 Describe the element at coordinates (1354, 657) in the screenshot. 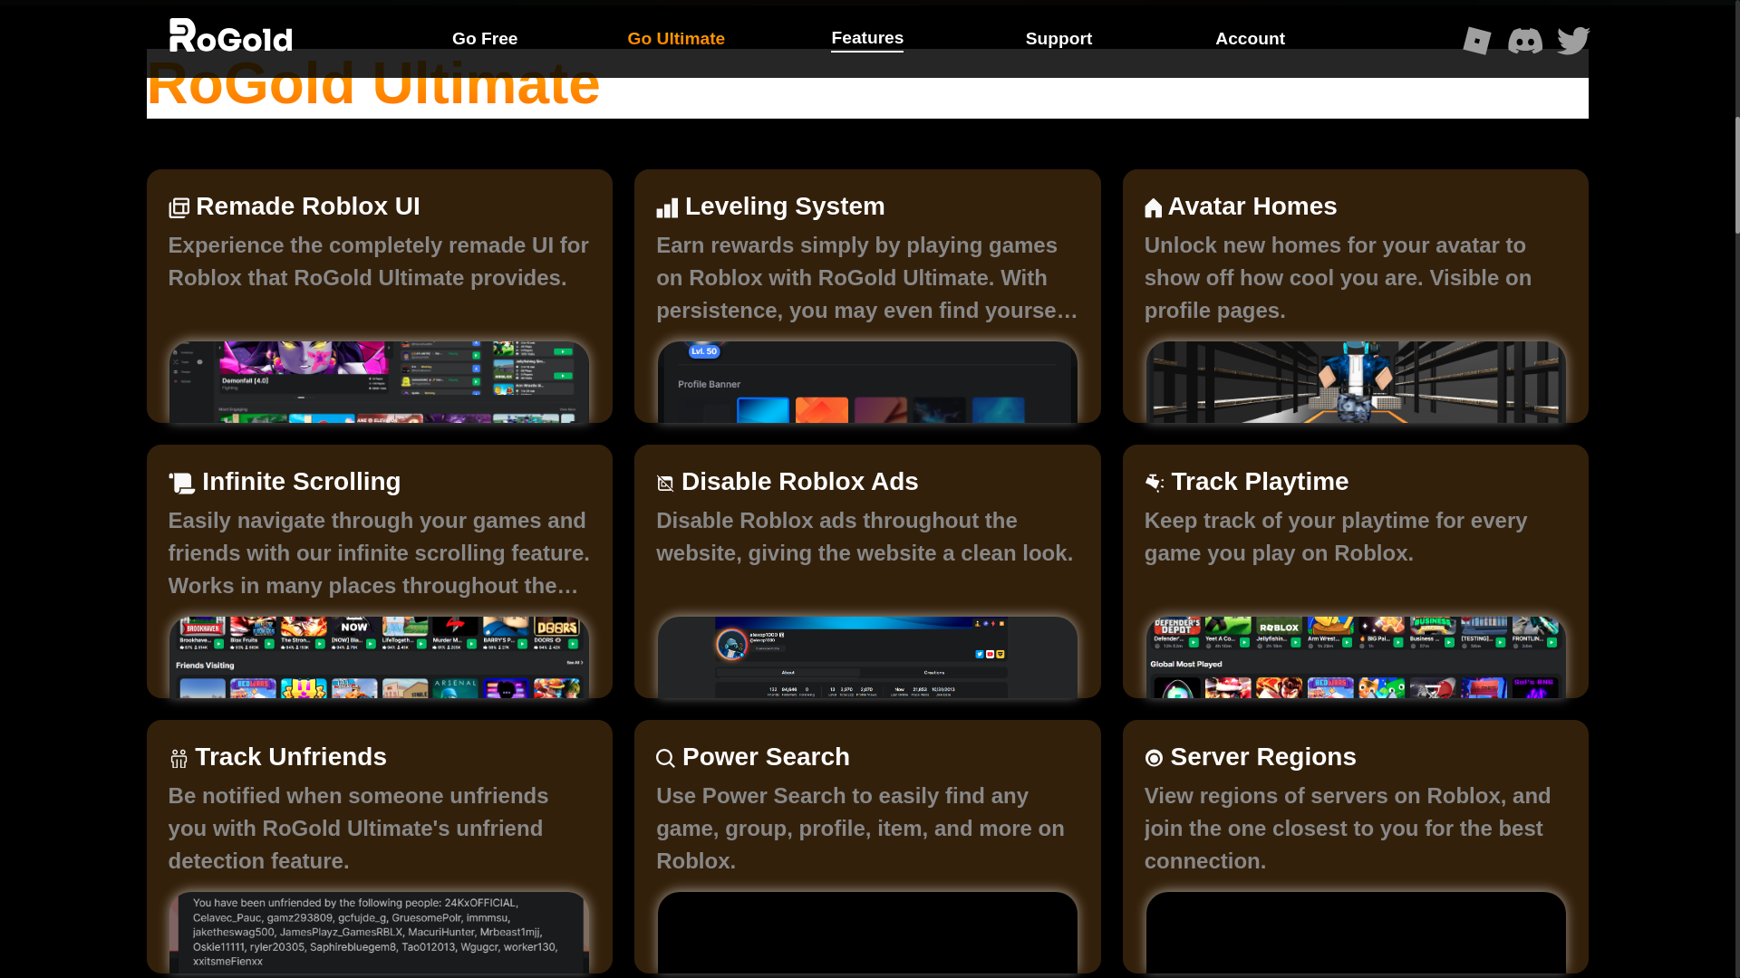

I see `Click to enlarge` at that location.